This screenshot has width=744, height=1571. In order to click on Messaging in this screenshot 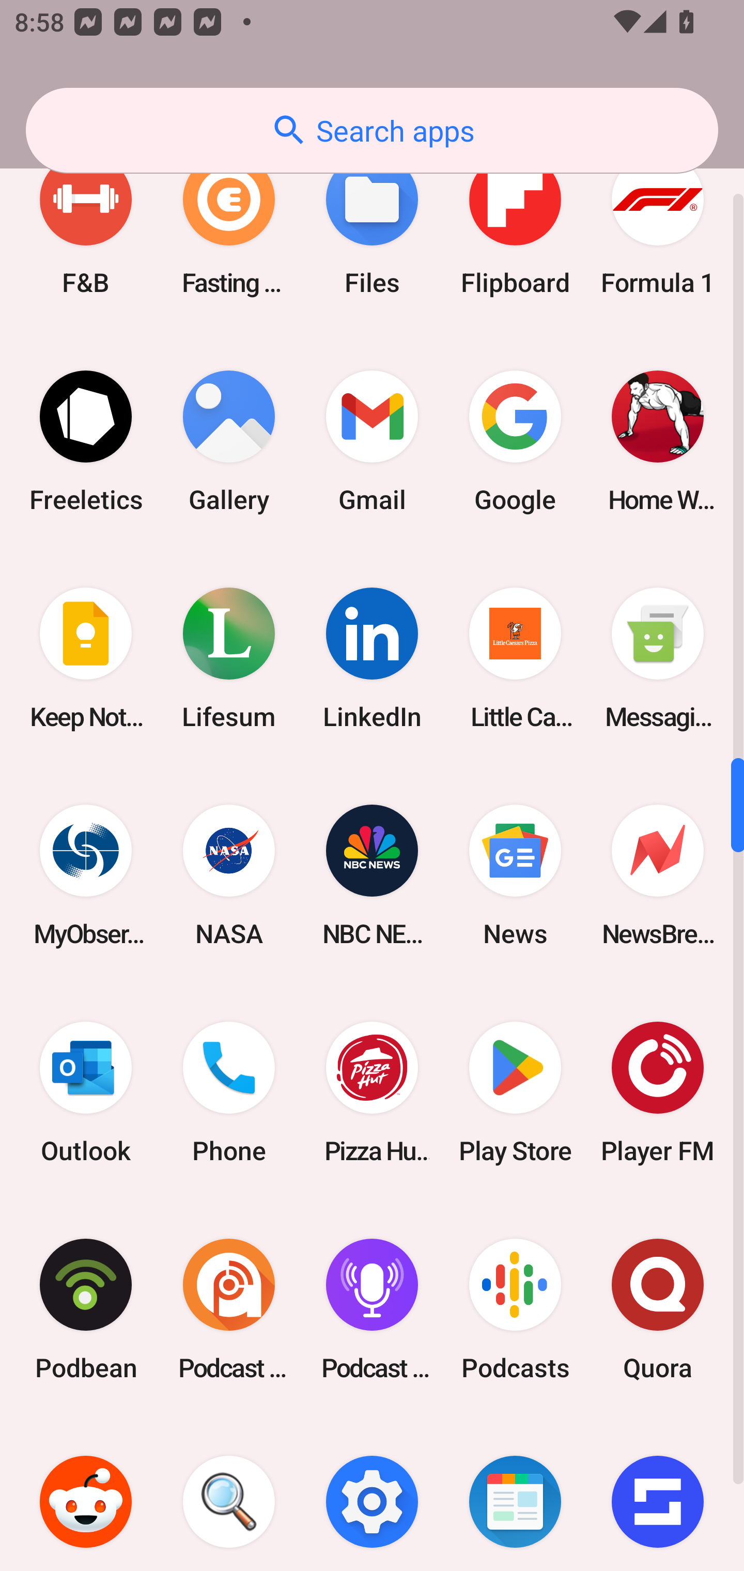, I will do `click(658, 658)`.